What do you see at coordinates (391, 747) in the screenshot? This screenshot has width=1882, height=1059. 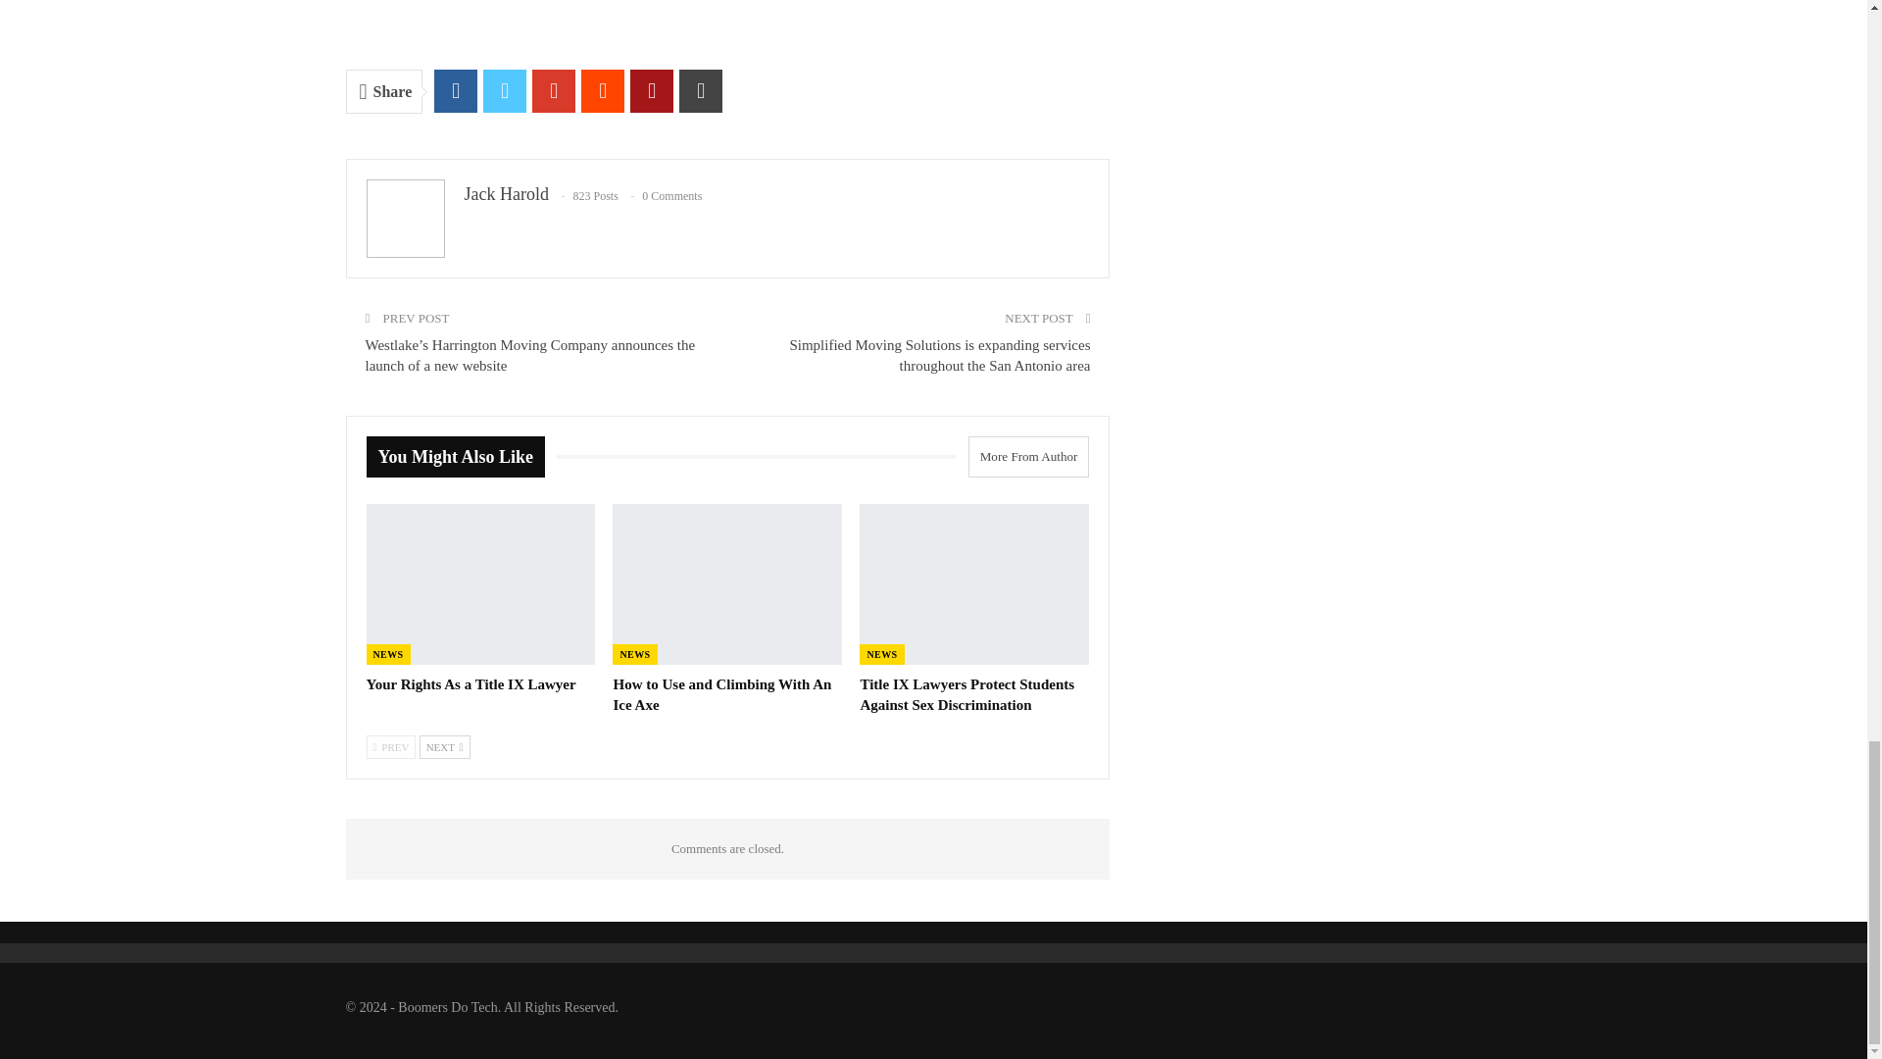 I see `Previous` at bounding box center [391, 747].